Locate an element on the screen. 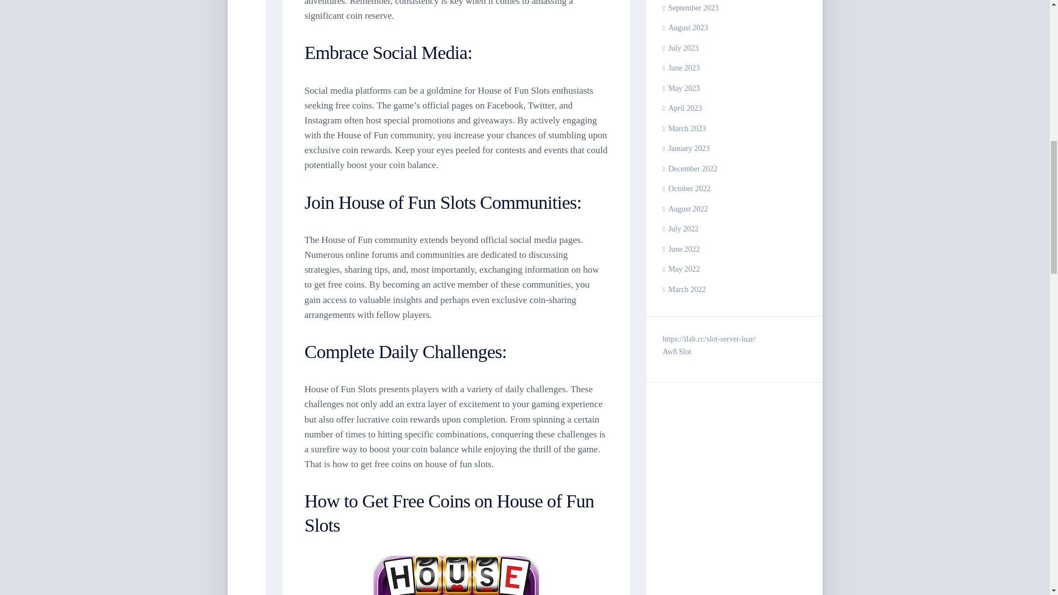 This screenshot has height=595, width=1058. April 2023 is located at coordinates (681, 108).